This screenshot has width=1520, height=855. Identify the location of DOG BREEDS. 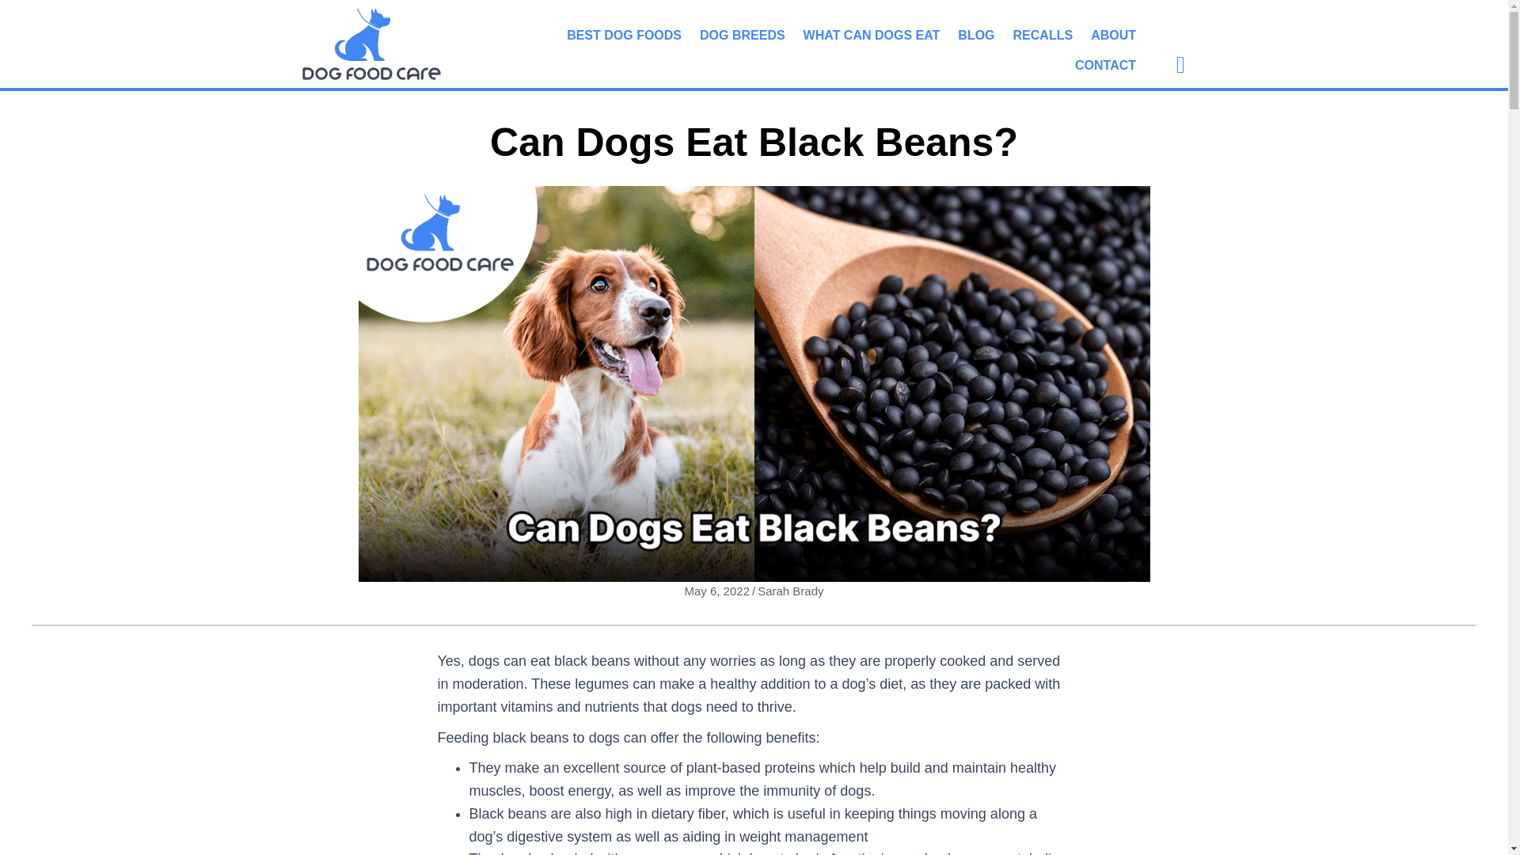
(743, 35).